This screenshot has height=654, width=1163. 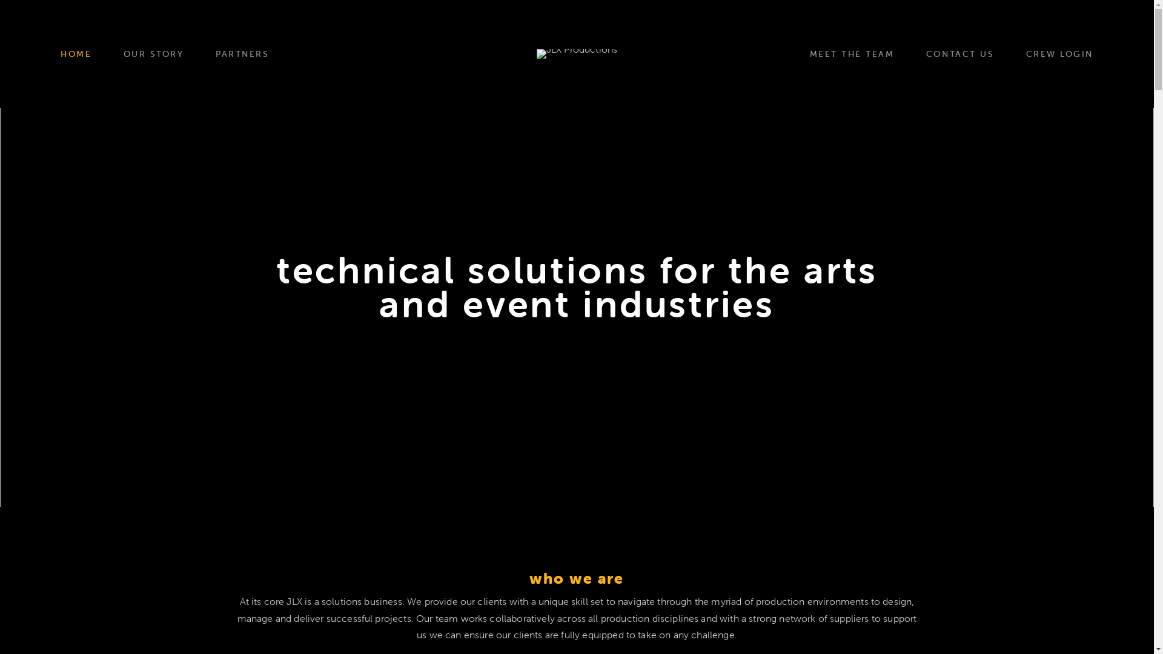 What do you see at coordinates (154, 53) in the screenshot?
I see `OUR STORY` at bounding box center [154, 53].